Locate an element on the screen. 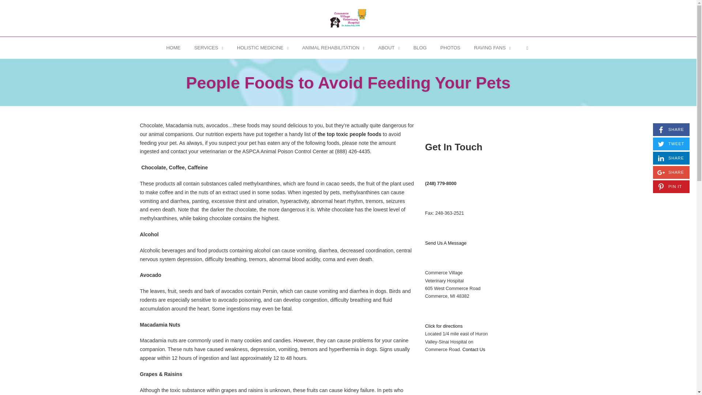  ANIMAL REHABILITATION is located at coordinates (333, 47).